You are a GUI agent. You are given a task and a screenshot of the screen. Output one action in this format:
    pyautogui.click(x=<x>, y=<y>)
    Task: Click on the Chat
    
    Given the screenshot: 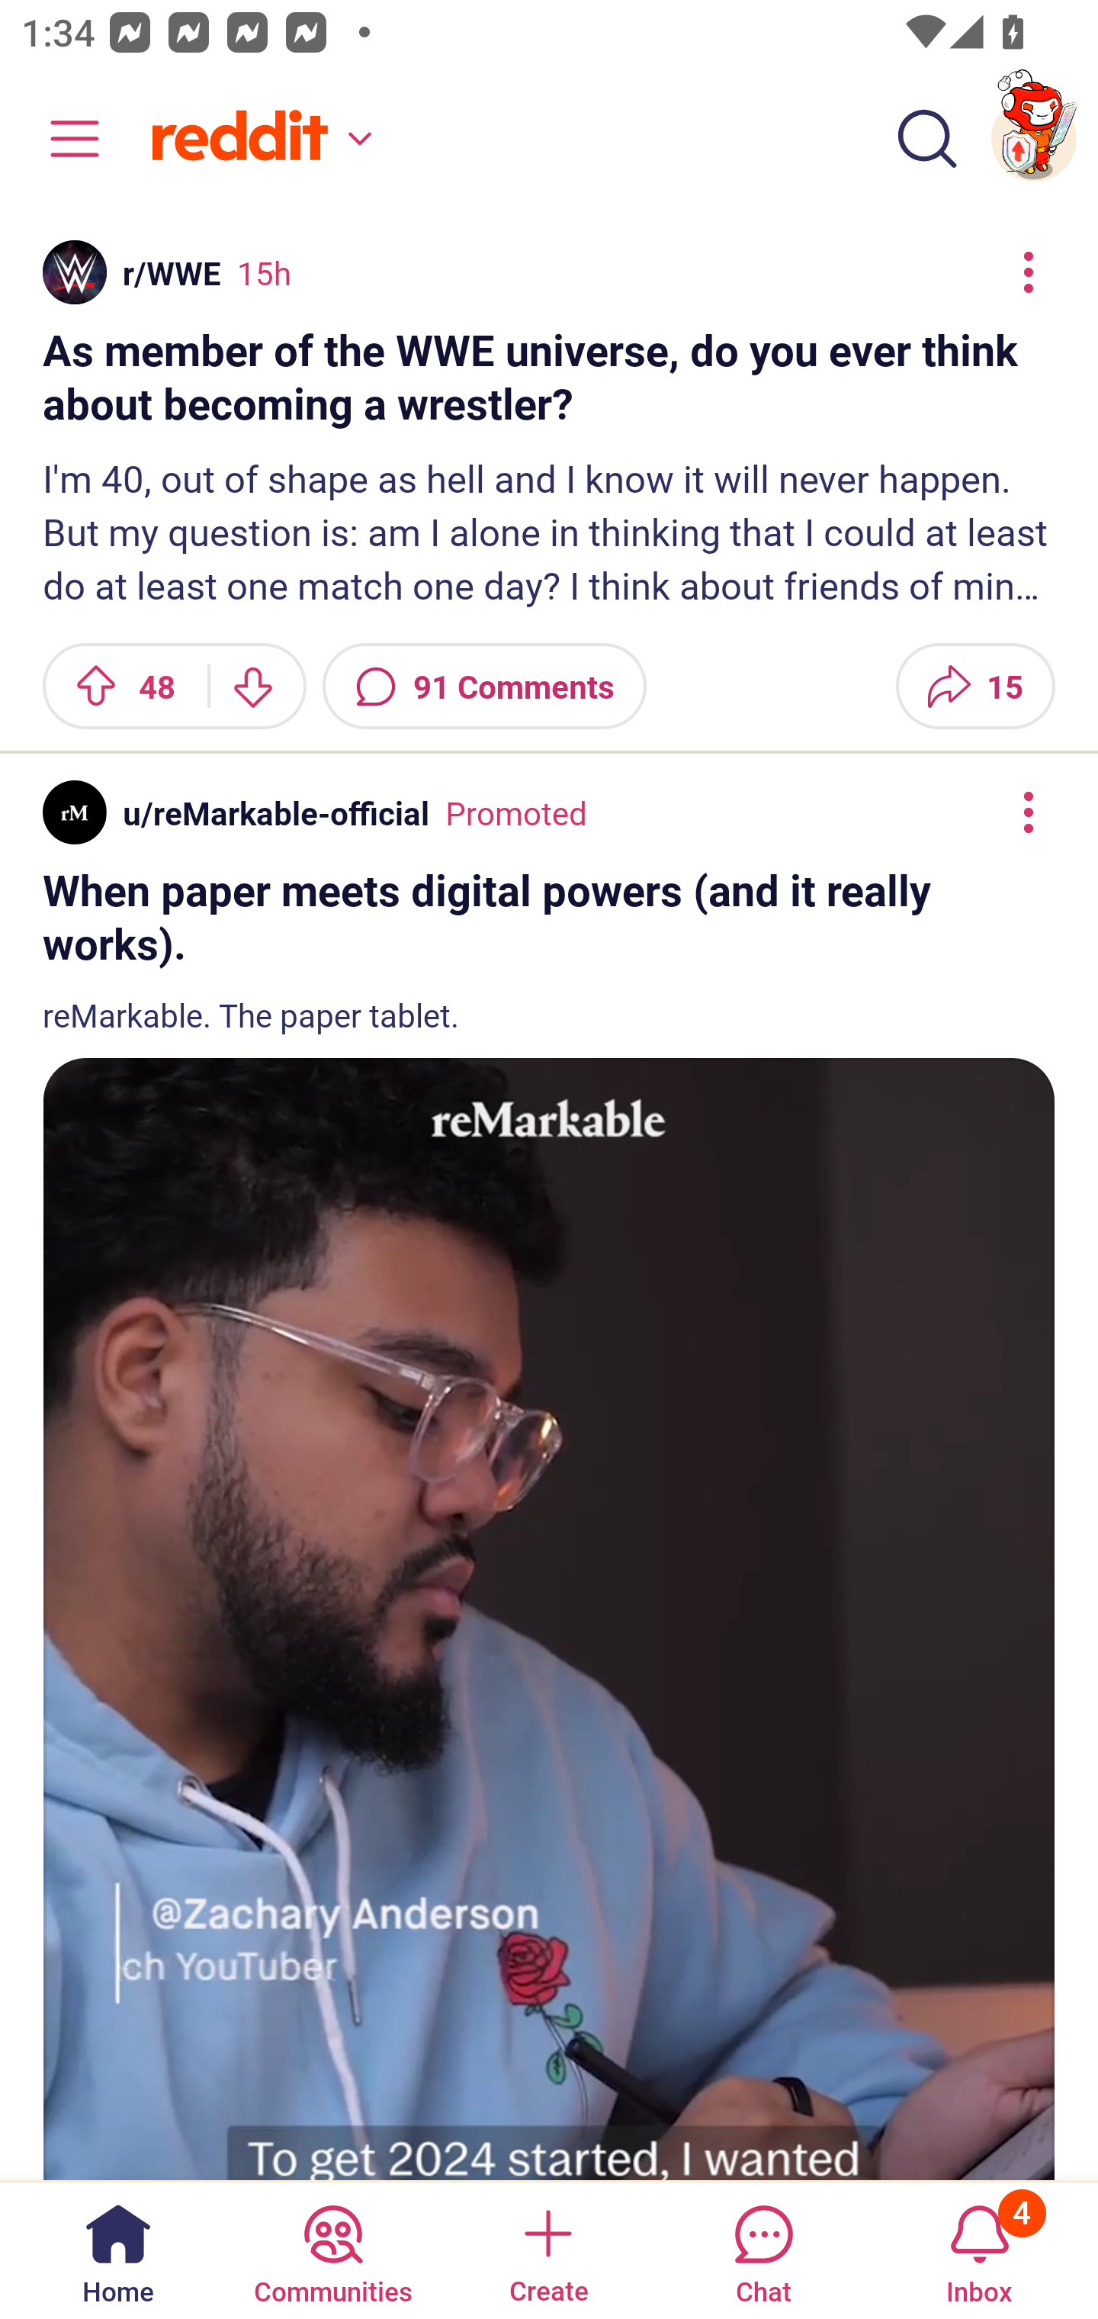 What is the action you would take?
    pyautogui.click(x=763, y=2249)
    